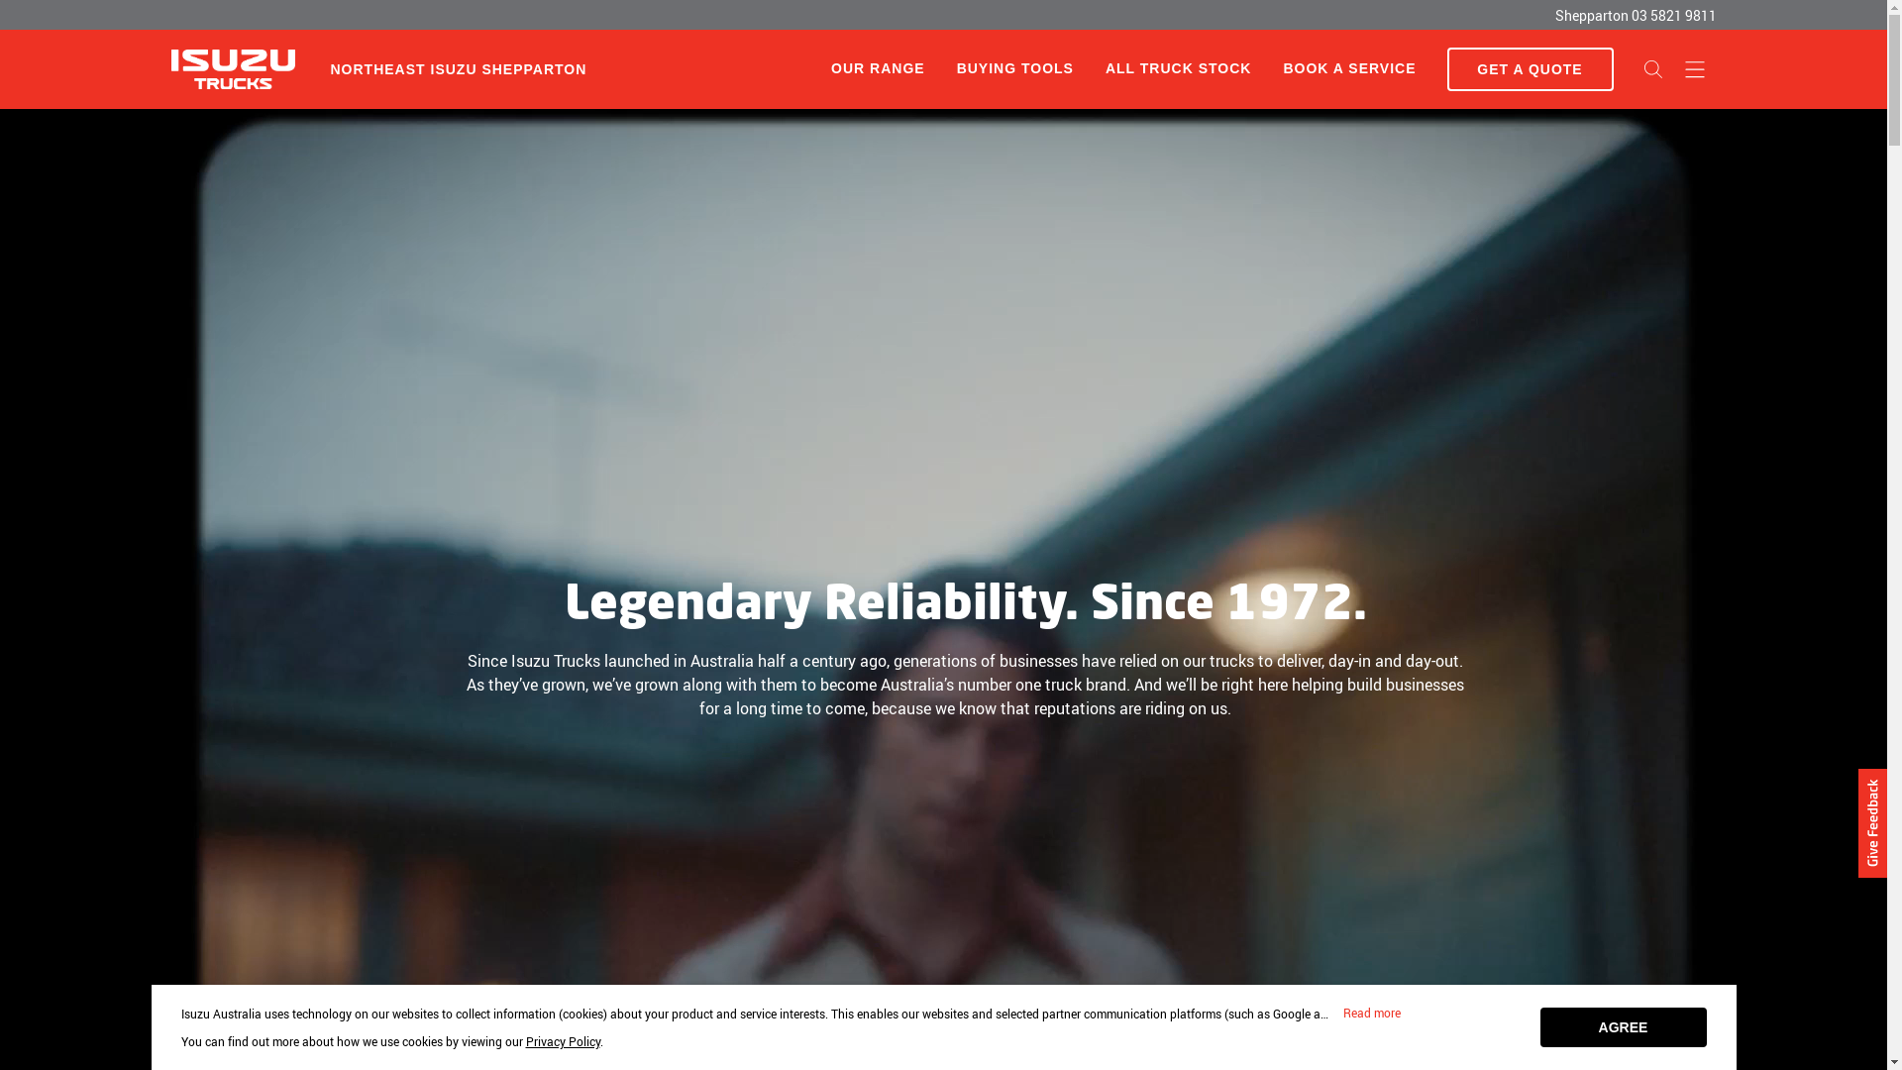 This screenshot has width=1902, height=1070. I want to click on GET A QUOTE, so click(1530, 69).